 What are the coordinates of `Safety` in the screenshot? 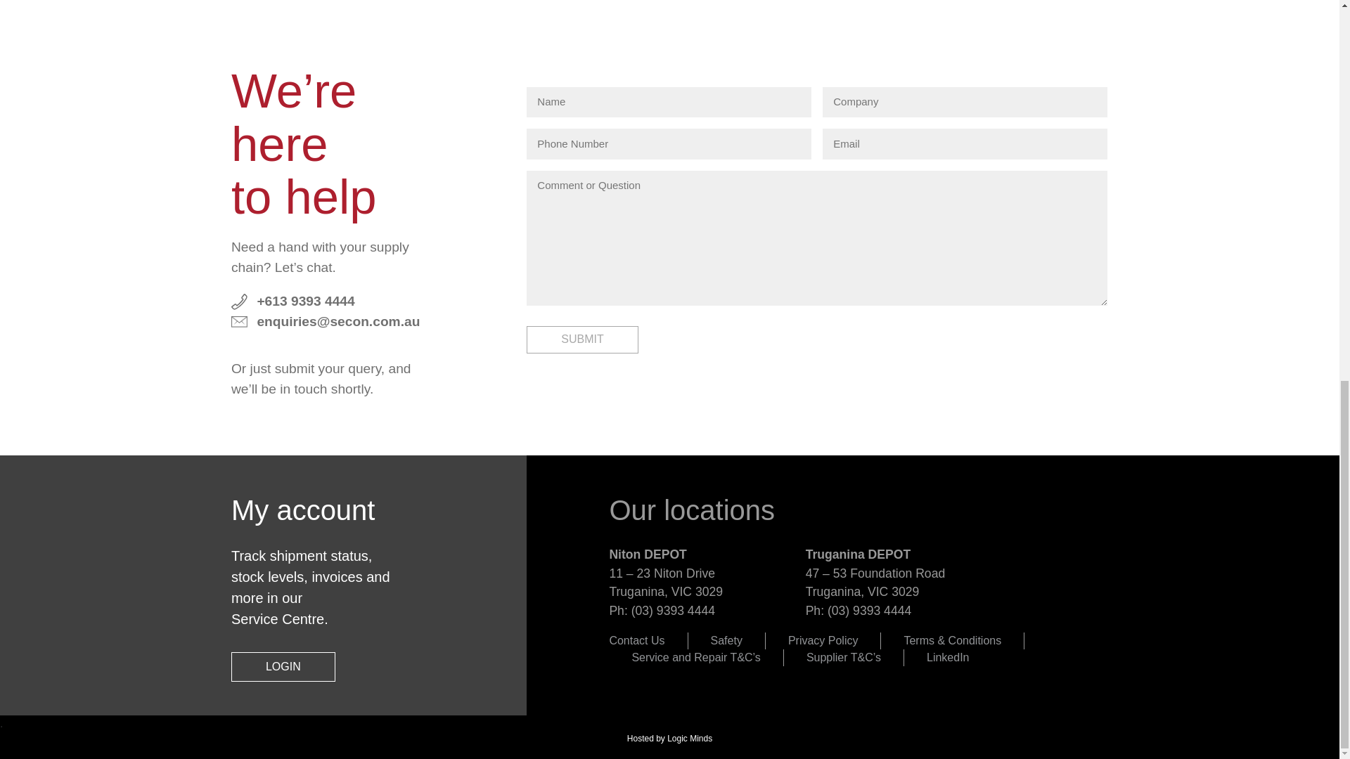 It's located at (727, 640).